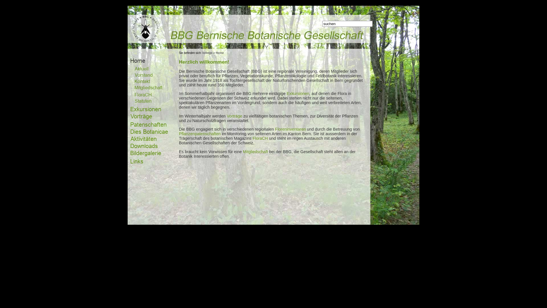 The image size is (547, 308). Describe the element at coordinates (142, 81) in the screenshot. I see `Kontakt` at that location.